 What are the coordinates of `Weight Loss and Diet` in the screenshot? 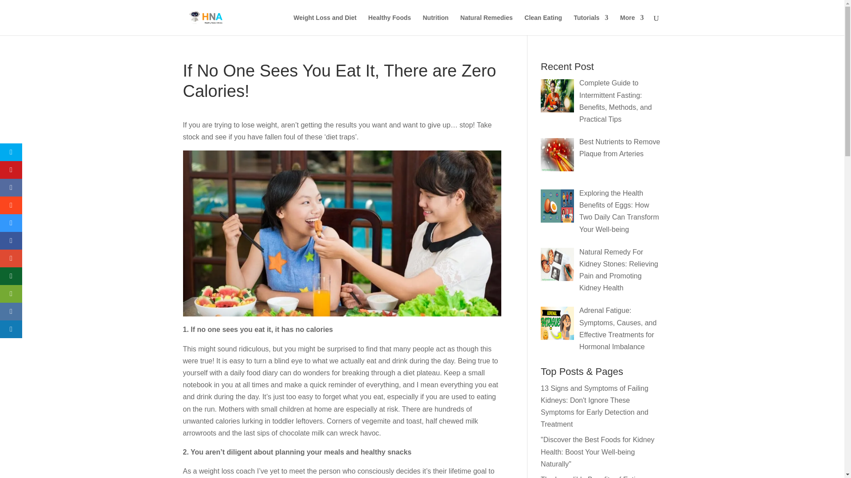 It's located at (325, 25).